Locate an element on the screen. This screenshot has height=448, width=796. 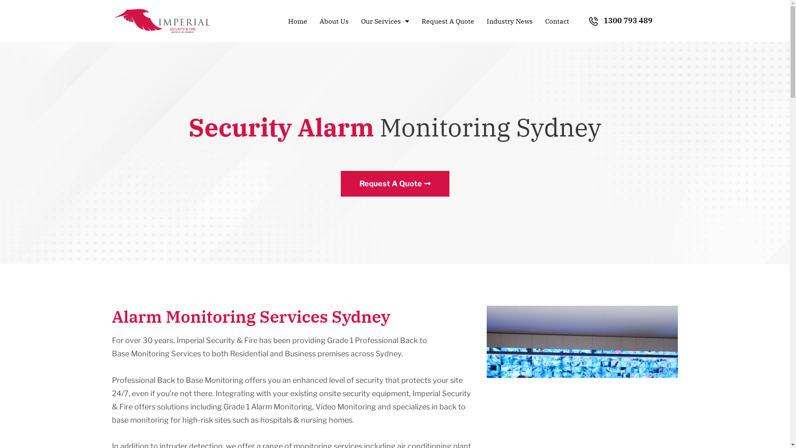
Our Services is located at coordinates (385, 21).